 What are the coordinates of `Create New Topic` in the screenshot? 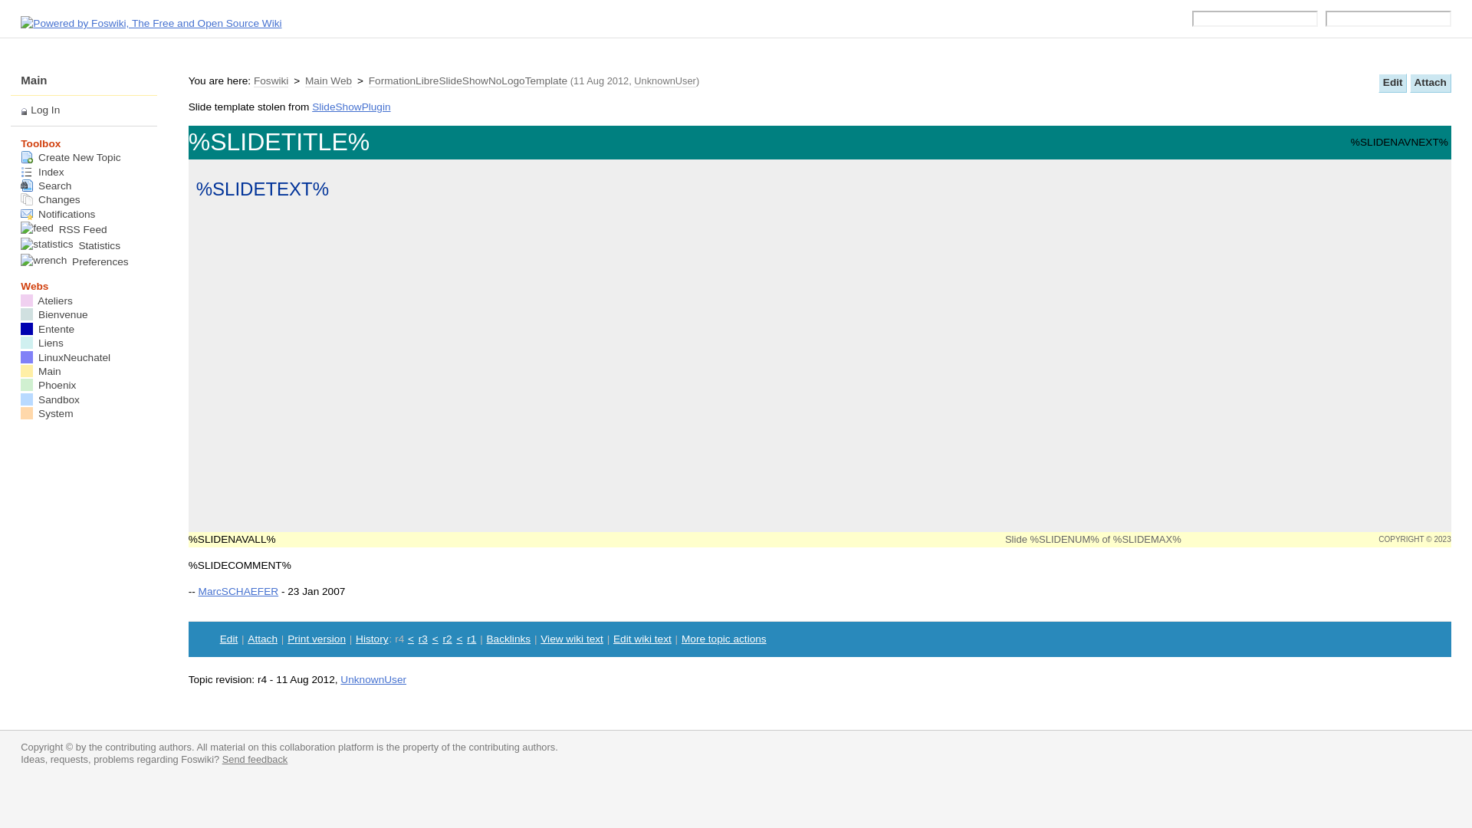 It's located at (71, 158).